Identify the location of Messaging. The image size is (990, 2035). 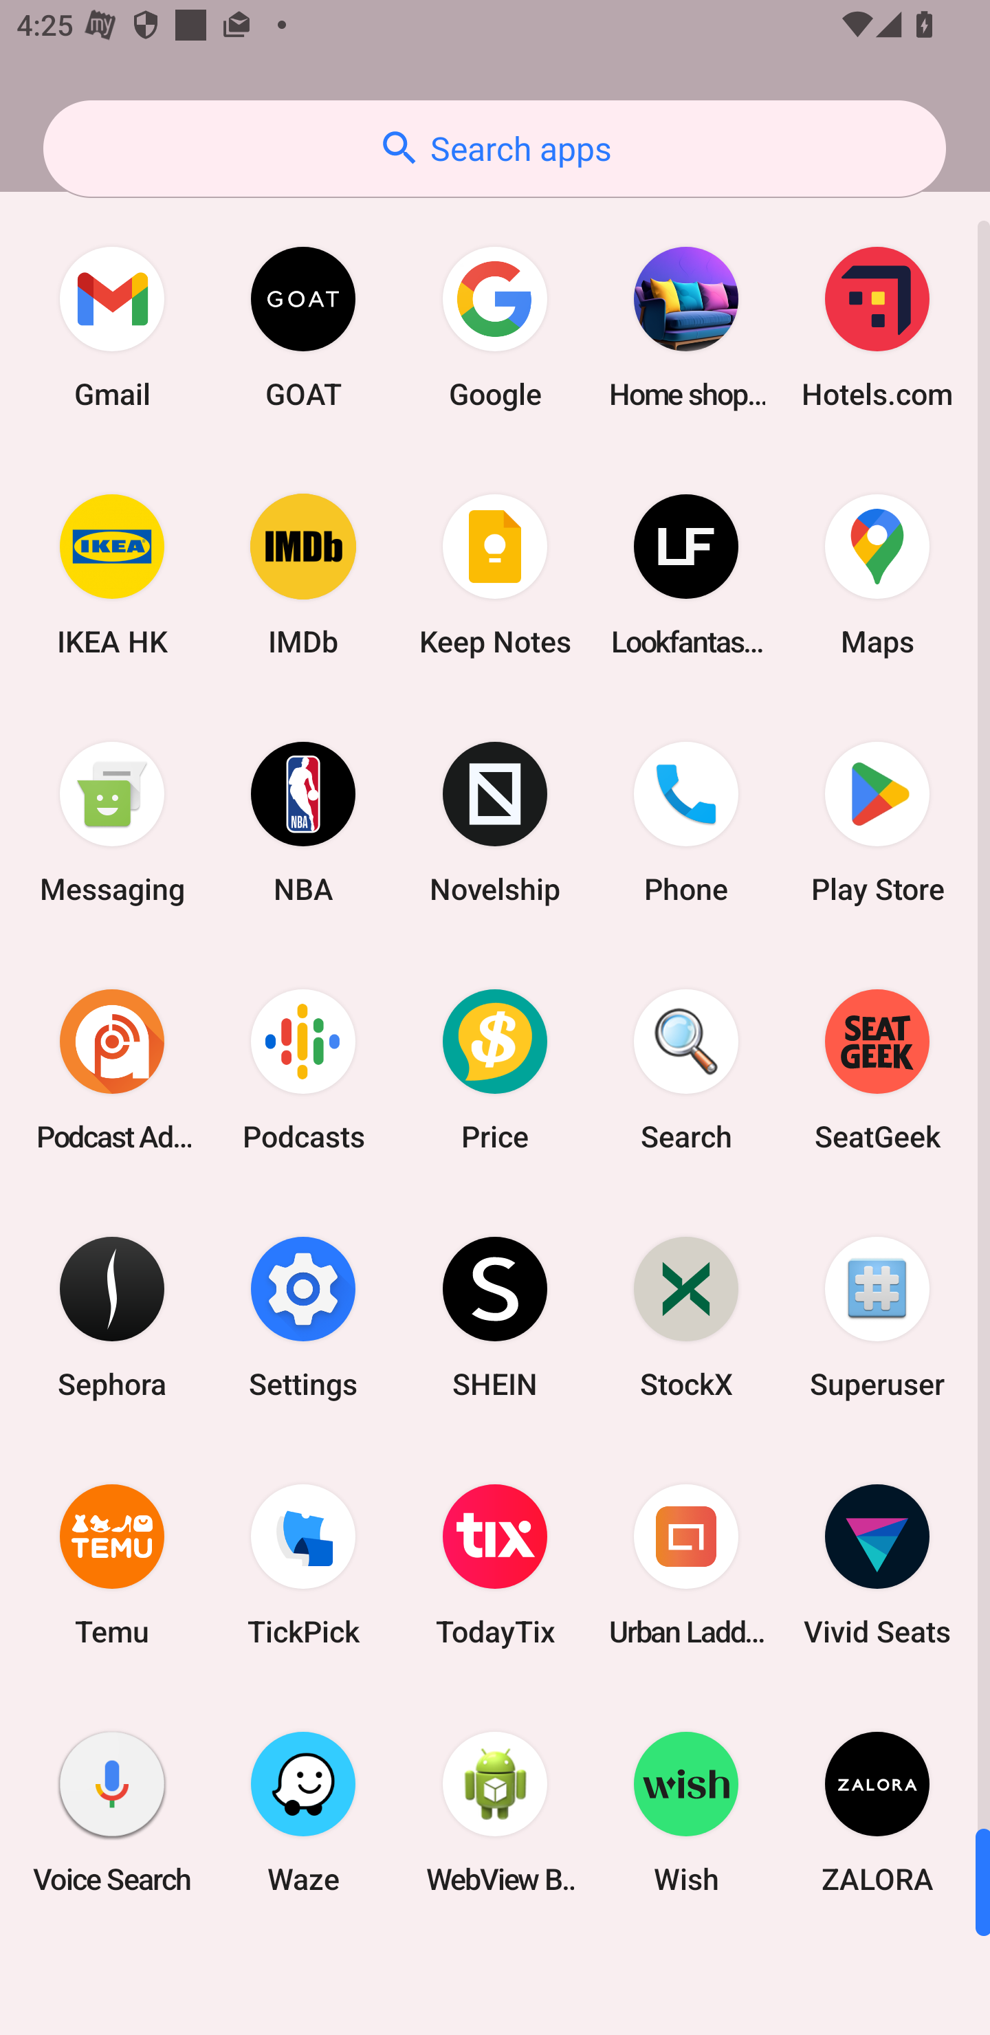
(112, 822).